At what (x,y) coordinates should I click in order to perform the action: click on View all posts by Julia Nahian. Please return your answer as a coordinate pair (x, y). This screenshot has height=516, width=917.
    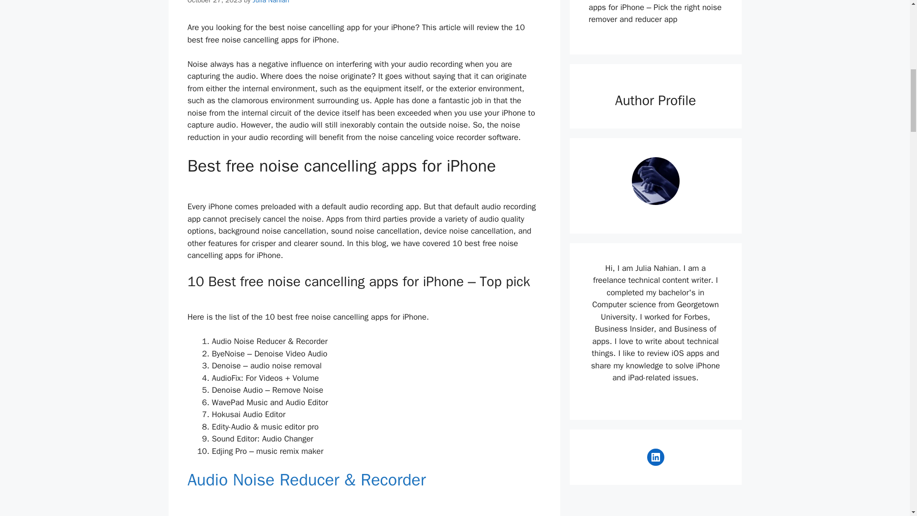
    Looking at the image, I should click on (271, 2).